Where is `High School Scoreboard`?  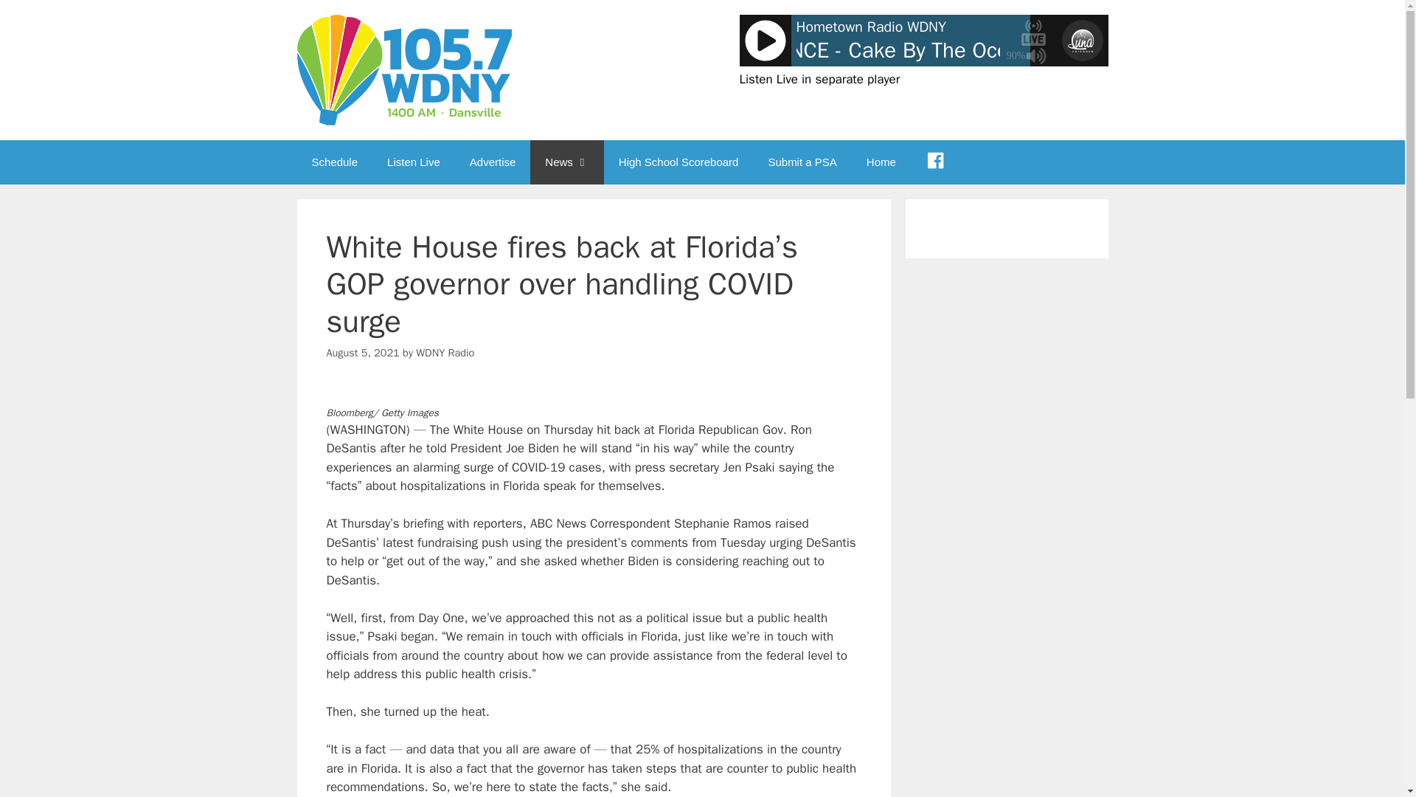 High School Scoreboard is located at coordinates (678, 162).